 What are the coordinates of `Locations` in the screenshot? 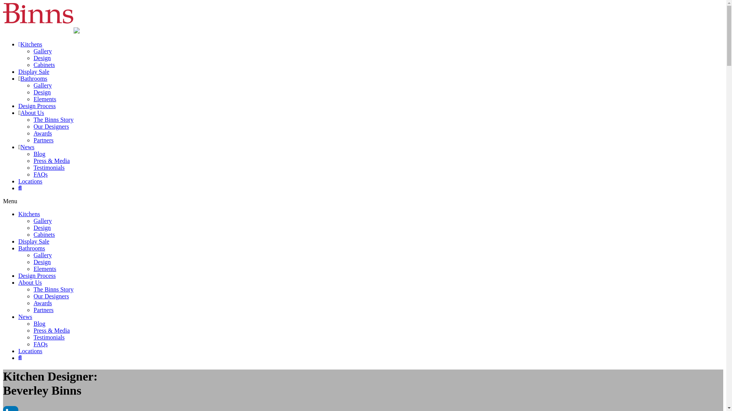 It's located at (30, 351).